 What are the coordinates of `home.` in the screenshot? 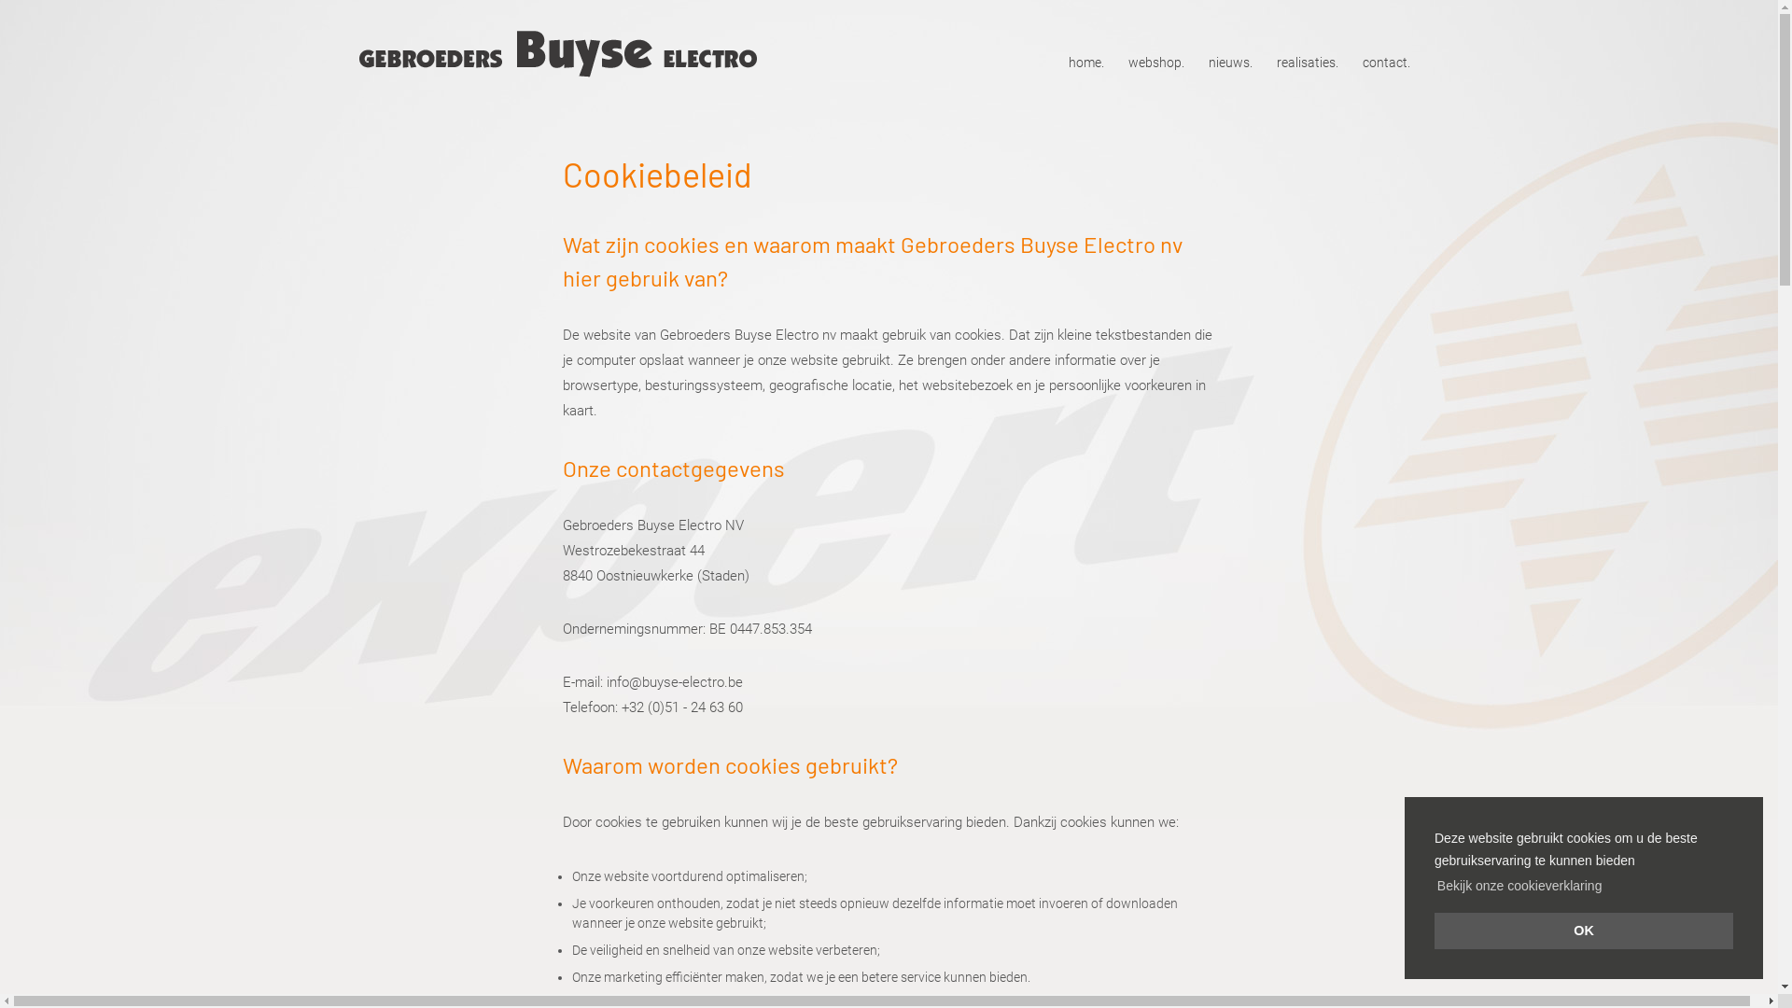 It's located at (1085, 63).